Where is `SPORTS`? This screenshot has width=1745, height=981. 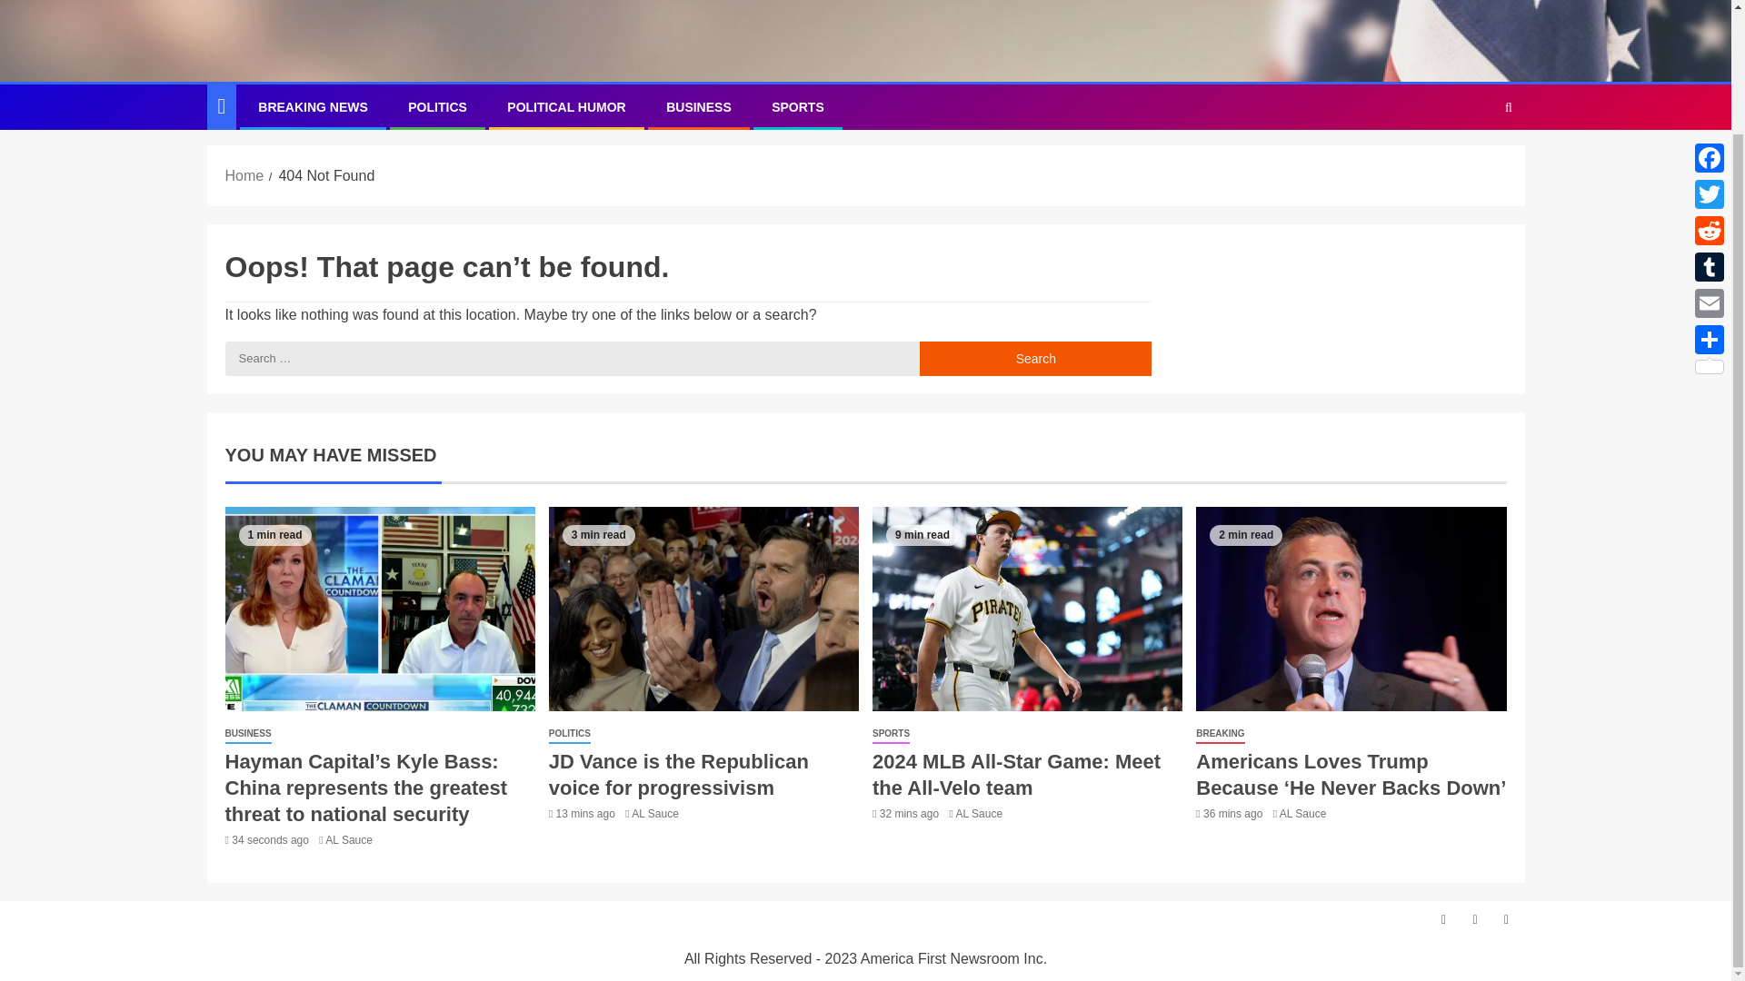 SPORTS is located at coordinates (891, 734).